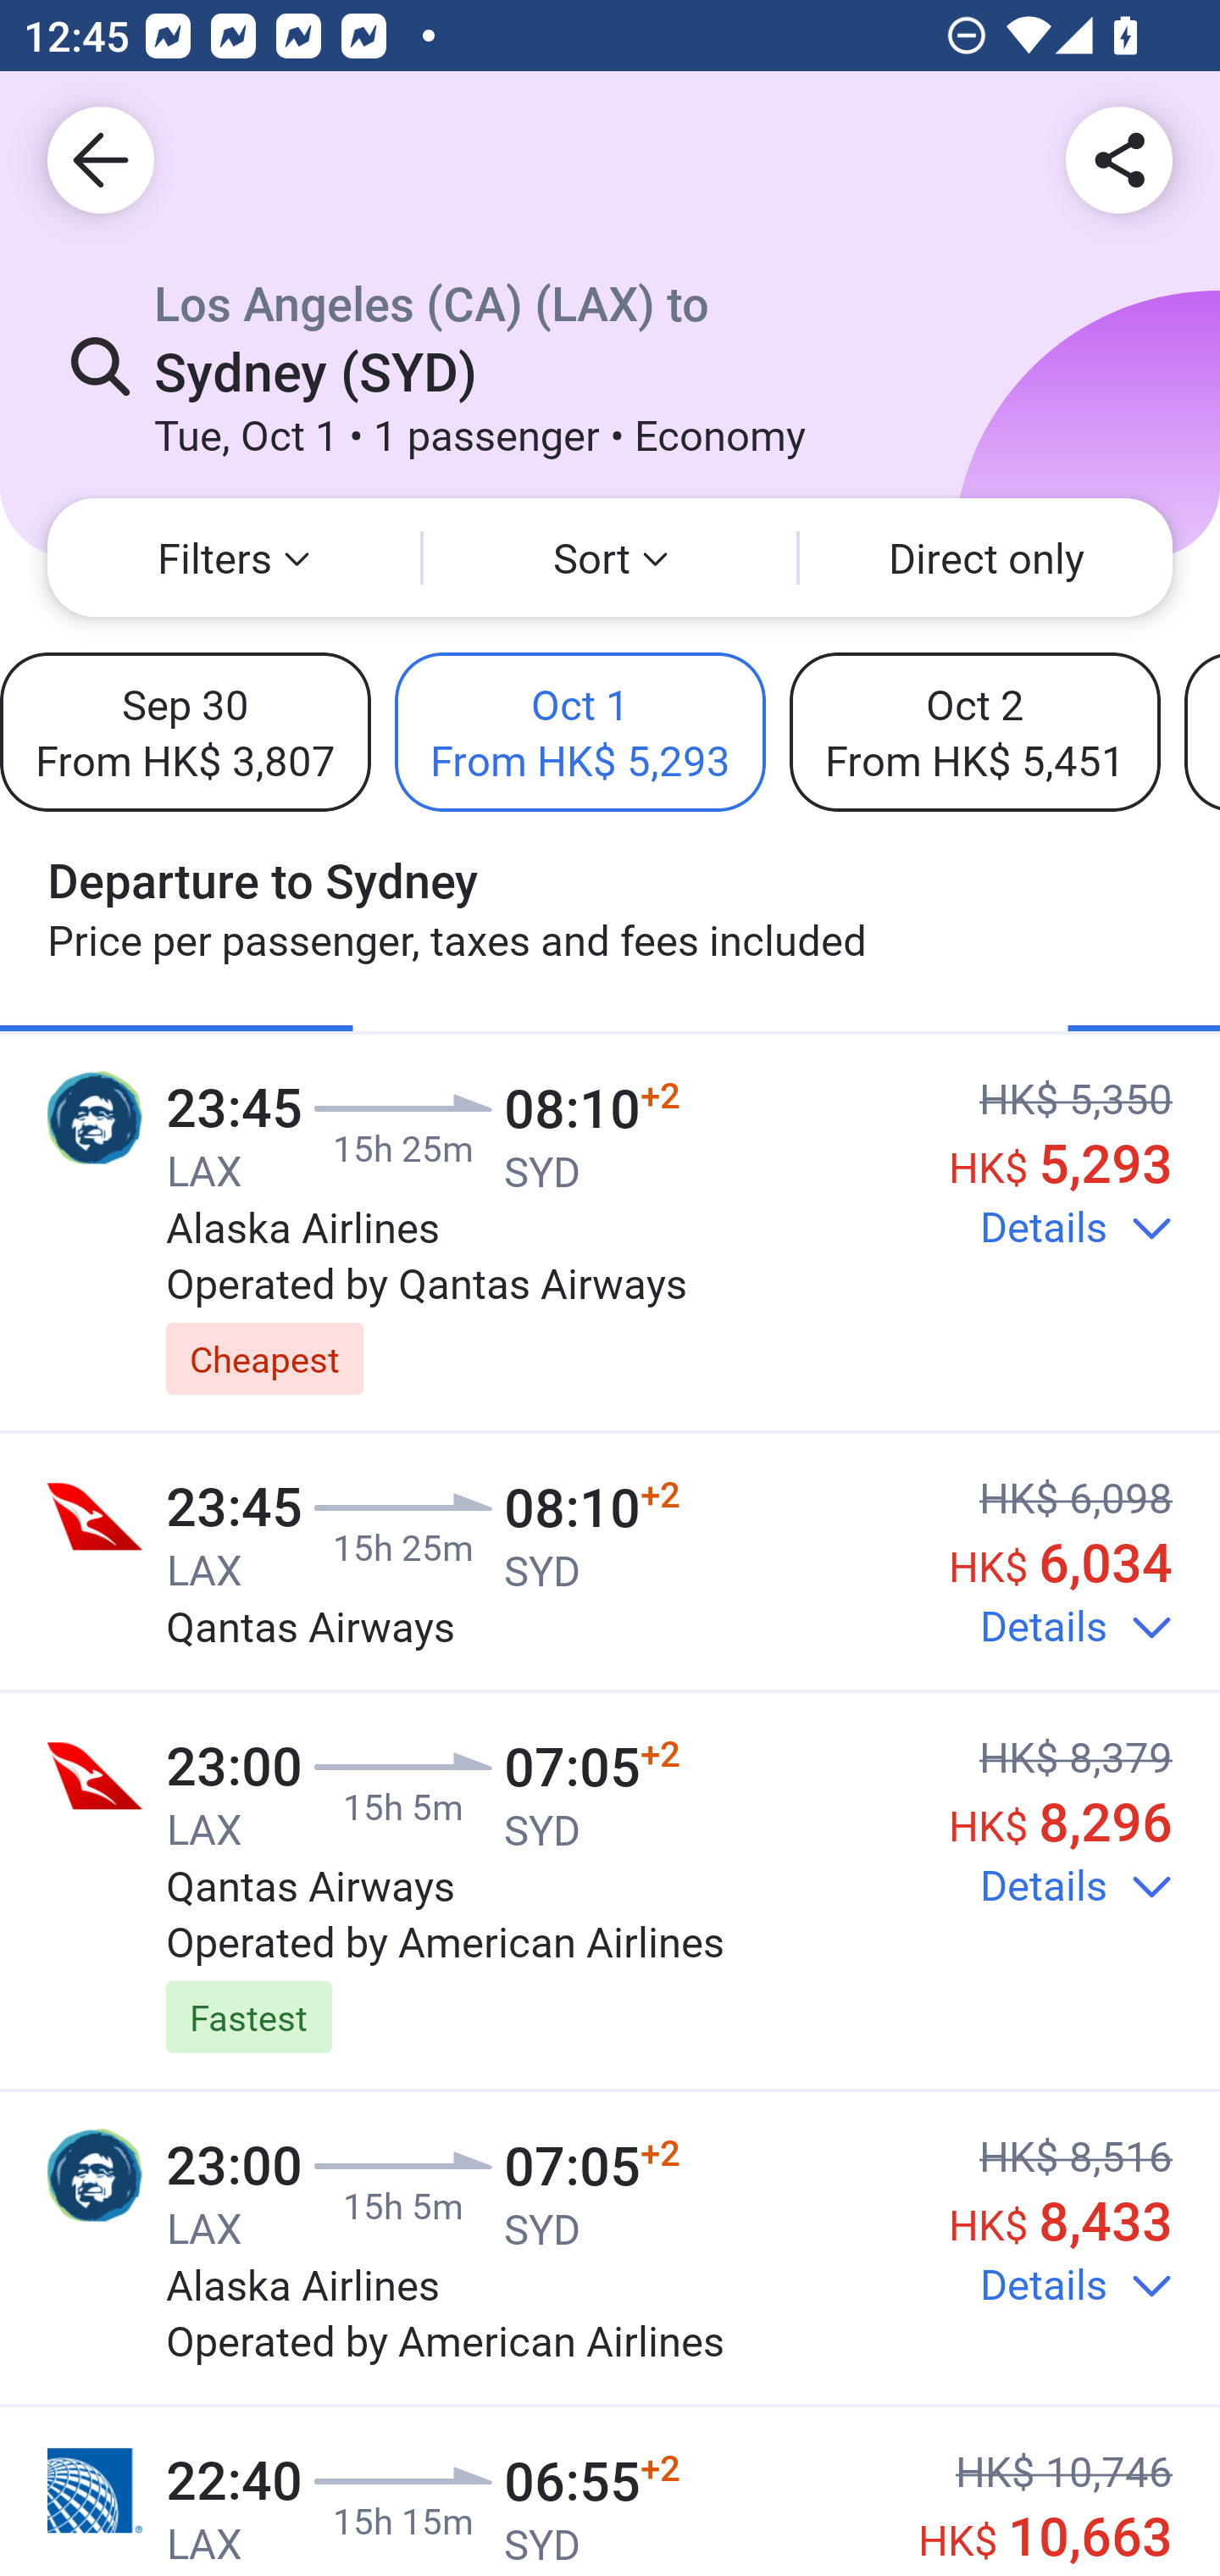  What do you see at coordinates (986, 558) in the screenshot?
I see `Direct only` at bounding box center [986, 558].